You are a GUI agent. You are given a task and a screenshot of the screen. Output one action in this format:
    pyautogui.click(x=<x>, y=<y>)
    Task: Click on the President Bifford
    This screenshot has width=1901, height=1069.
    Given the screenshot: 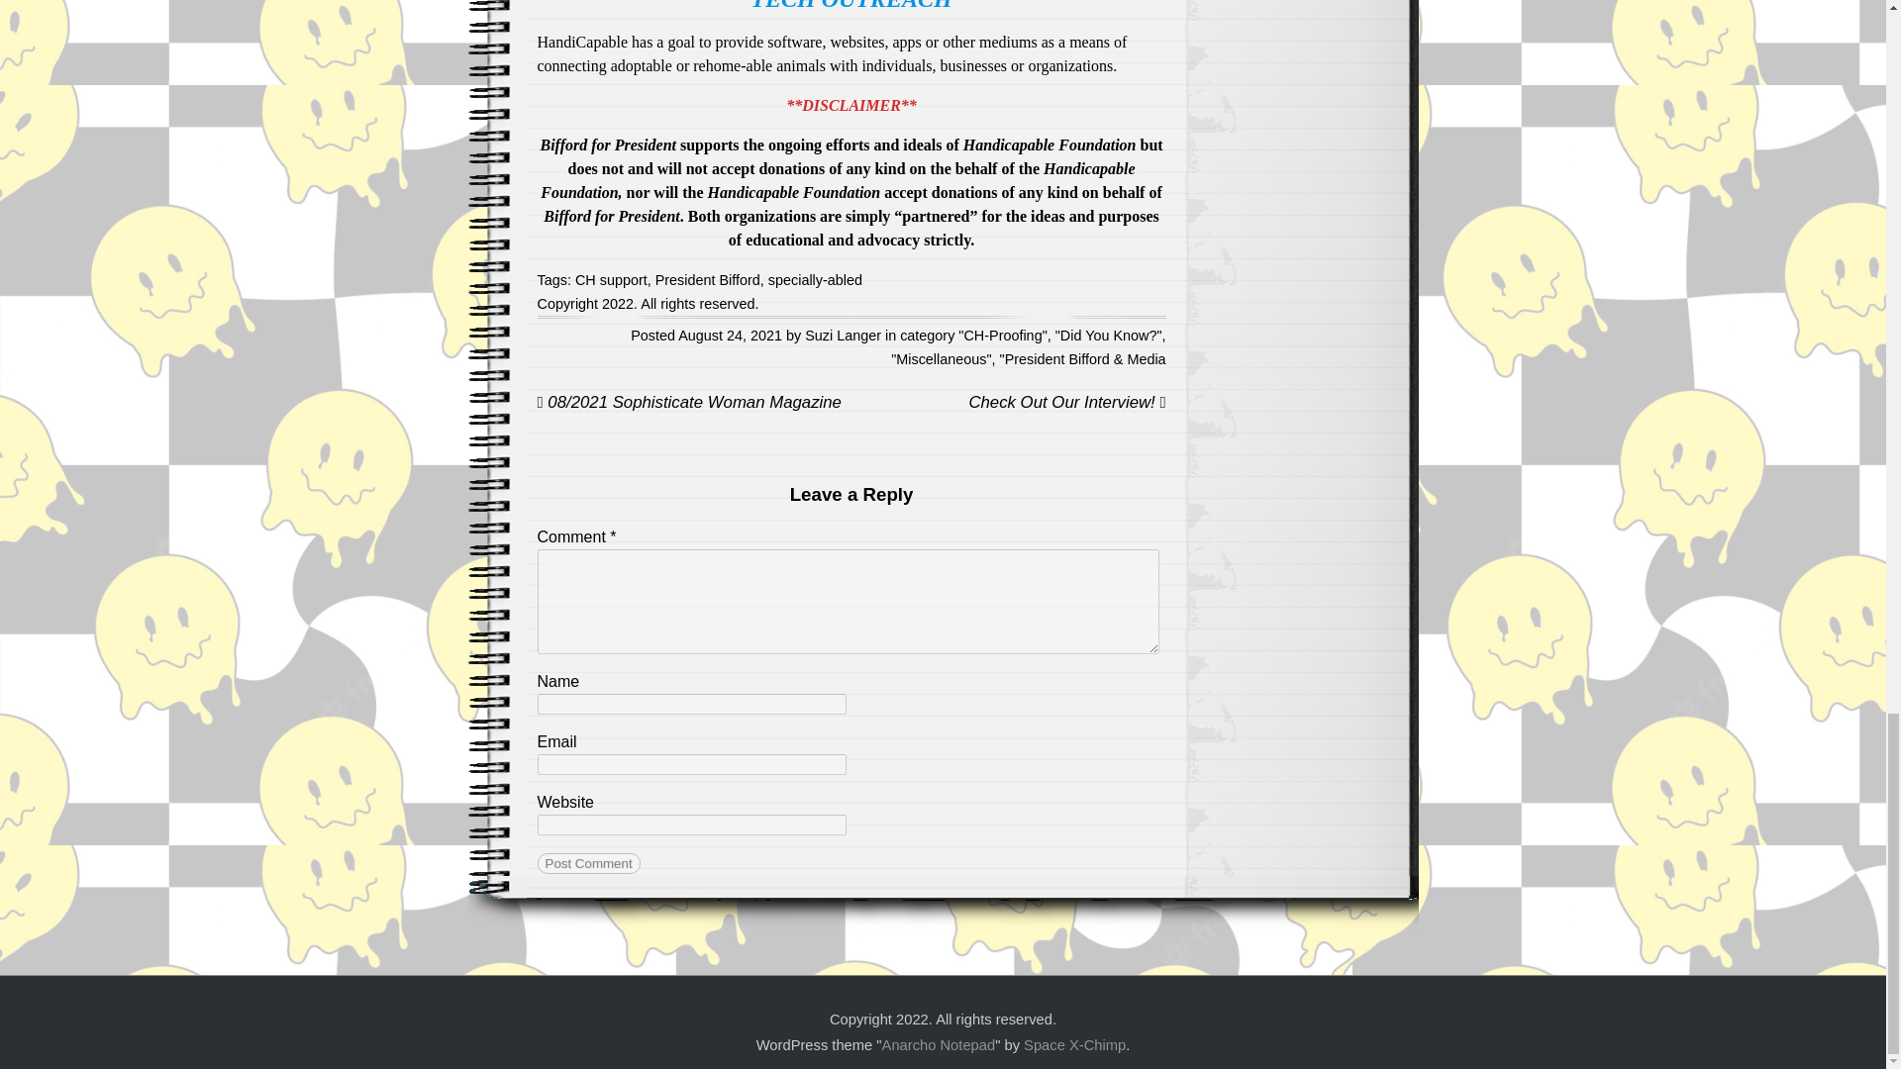 What is the action you would take?
    pyautogui.click(x=708, y=279)
    